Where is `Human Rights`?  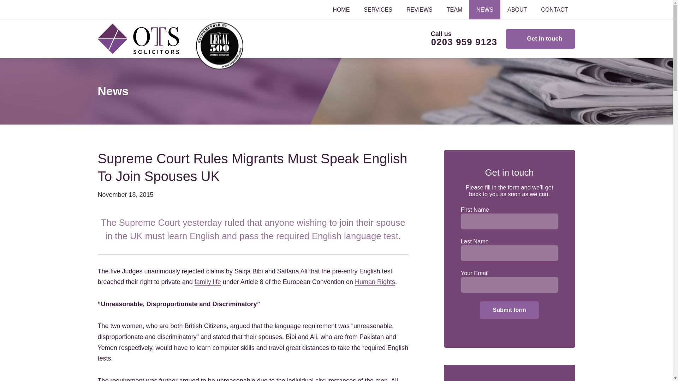
Human Rights is located at coordinates (375, 282).